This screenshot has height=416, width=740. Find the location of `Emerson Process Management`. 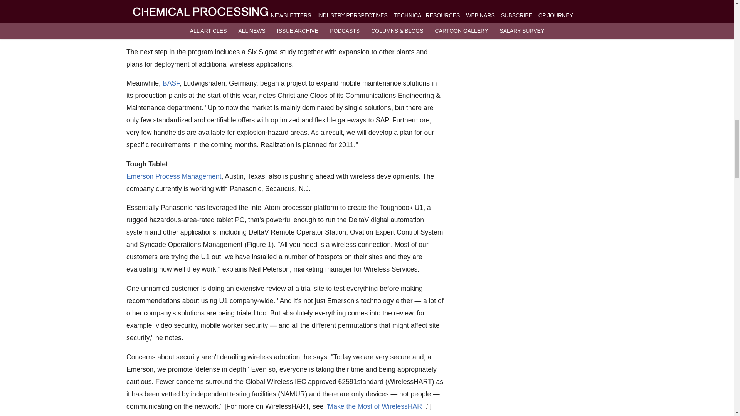

Emerson Process Management is located at coordinates (174, 176).